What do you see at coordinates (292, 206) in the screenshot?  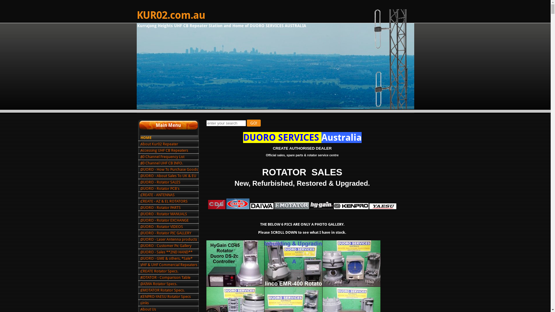 I see `Emotator` at bounding box center [292, 206].